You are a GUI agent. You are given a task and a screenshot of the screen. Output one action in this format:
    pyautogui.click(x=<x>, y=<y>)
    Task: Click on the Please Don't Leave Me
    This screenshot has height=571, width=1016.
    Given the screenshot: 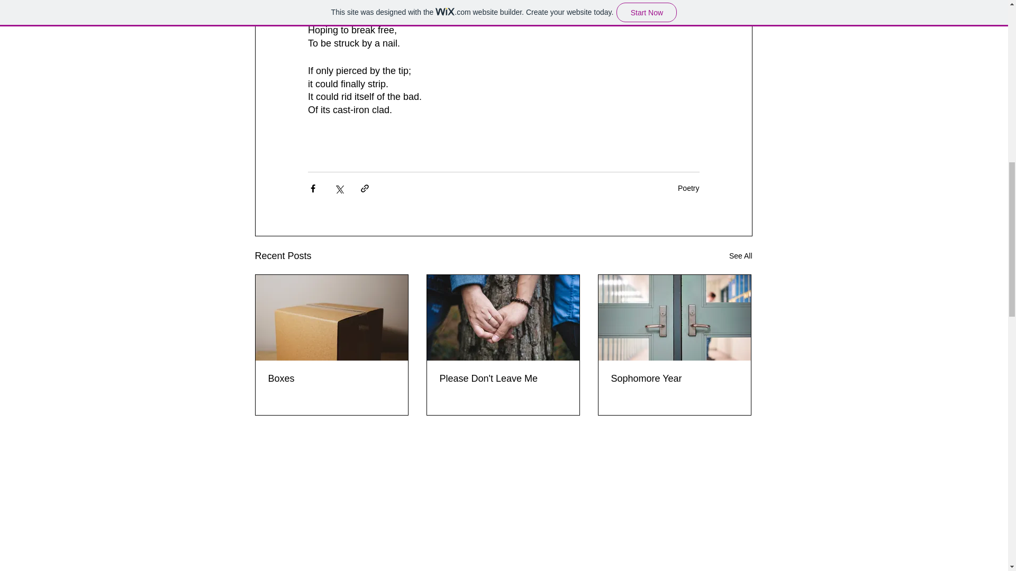 What is the action you would take?
    pyautogui.click(x=502, y=379)
    